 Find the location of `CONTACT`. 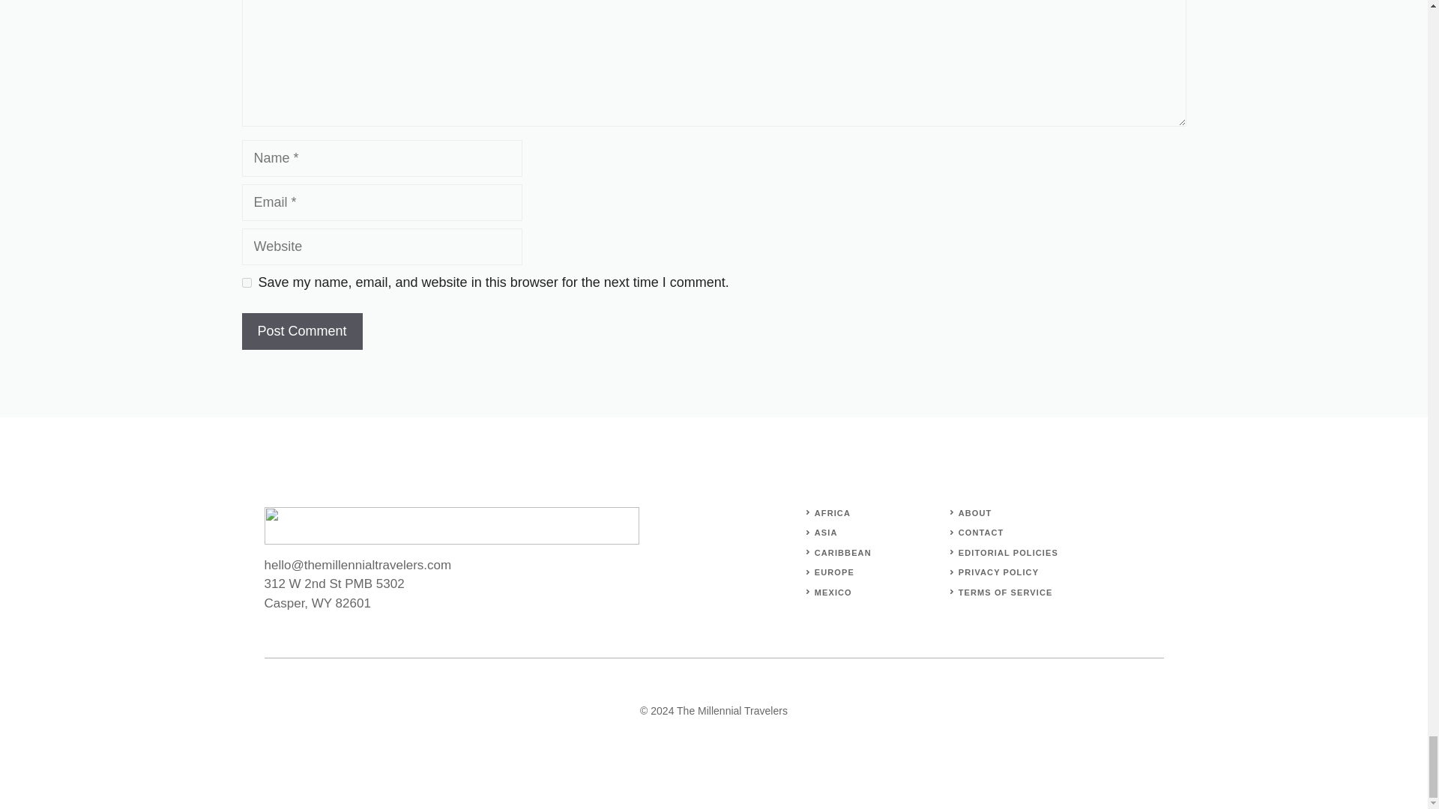

CONTACT is located at coordinates (981, 533).